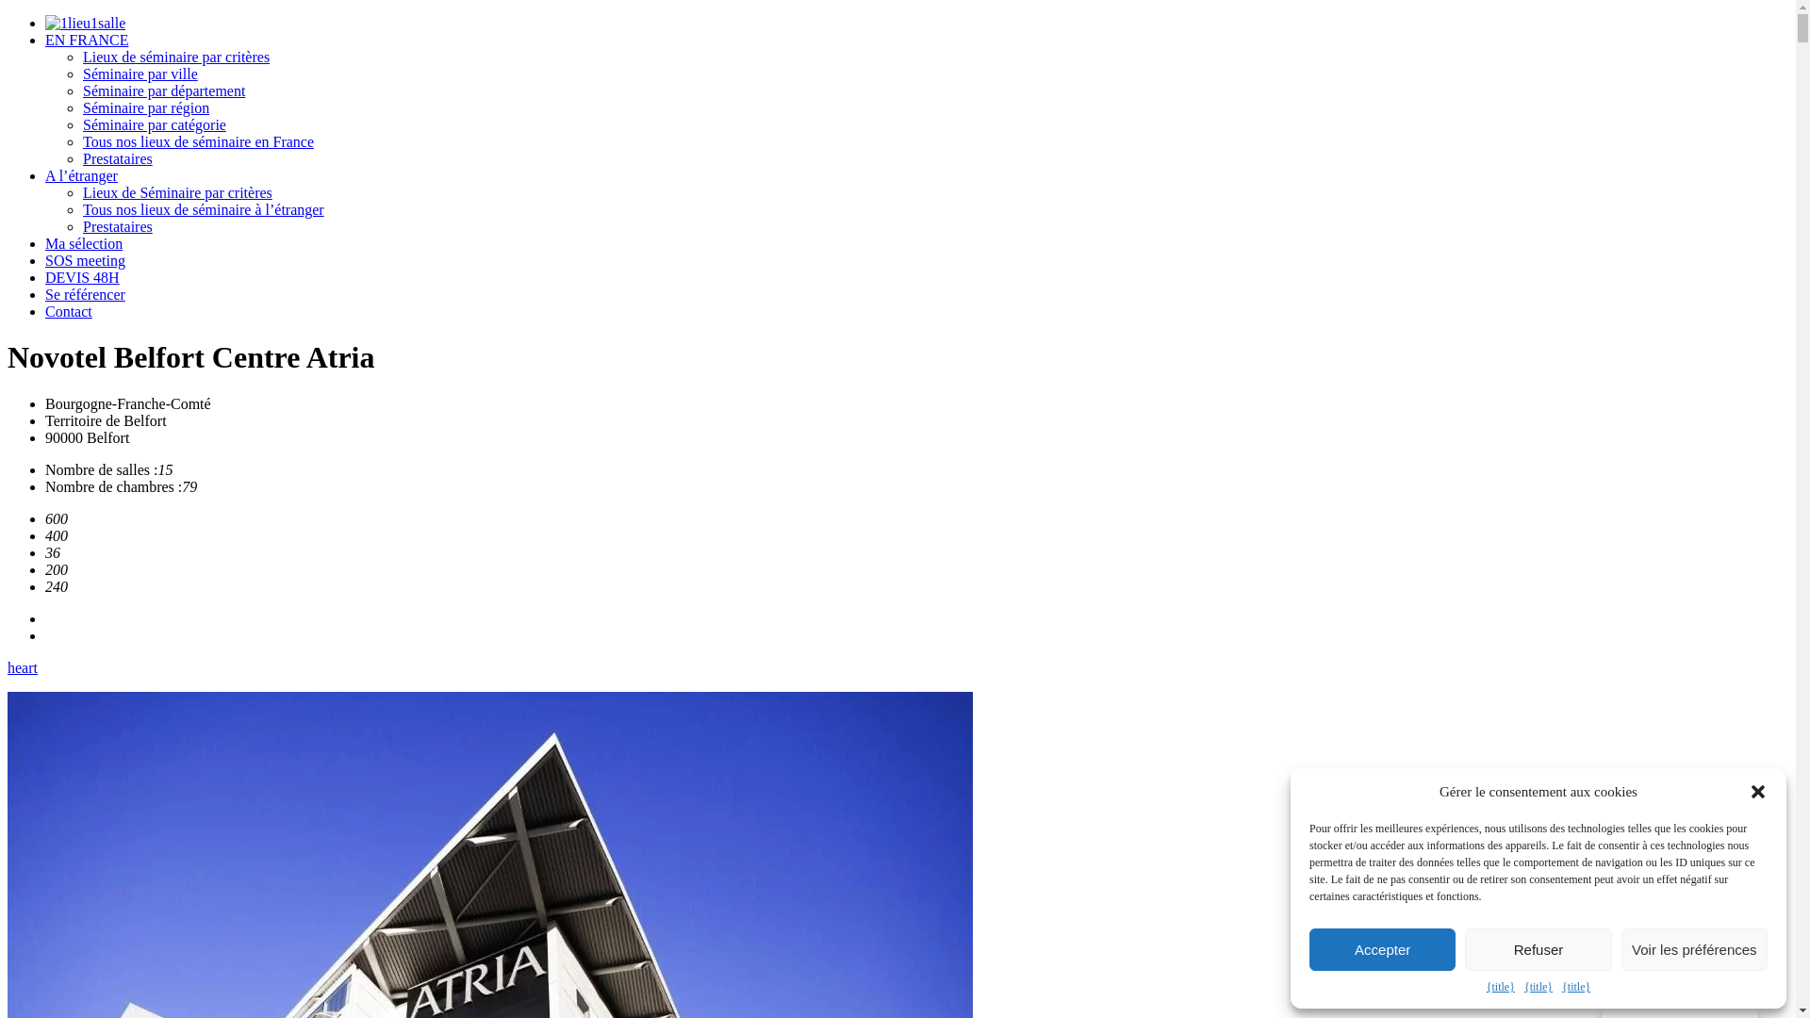 The width and height of the screenshot is (1810, 1018). What do you see at coordinates (69, 311) in the screenshot?
I see `Contact` at bounding box center [69, 311].